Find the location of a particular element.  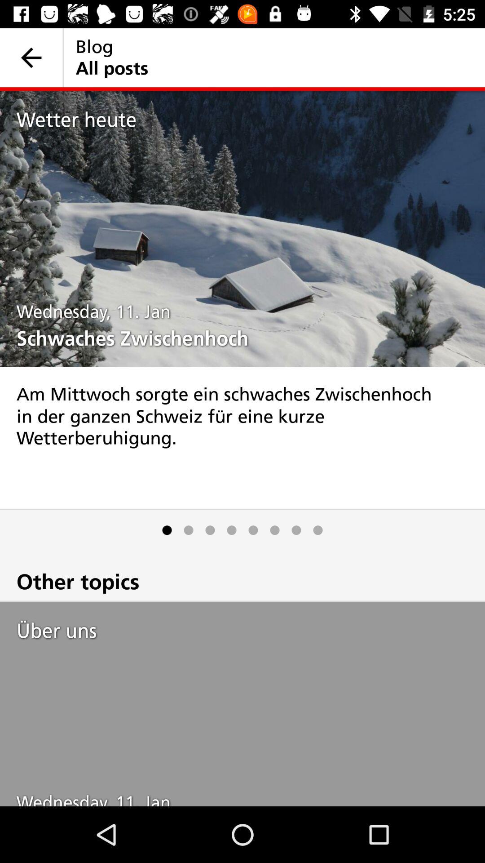

tap item above other topics icon is located at coordinates (167, 530).